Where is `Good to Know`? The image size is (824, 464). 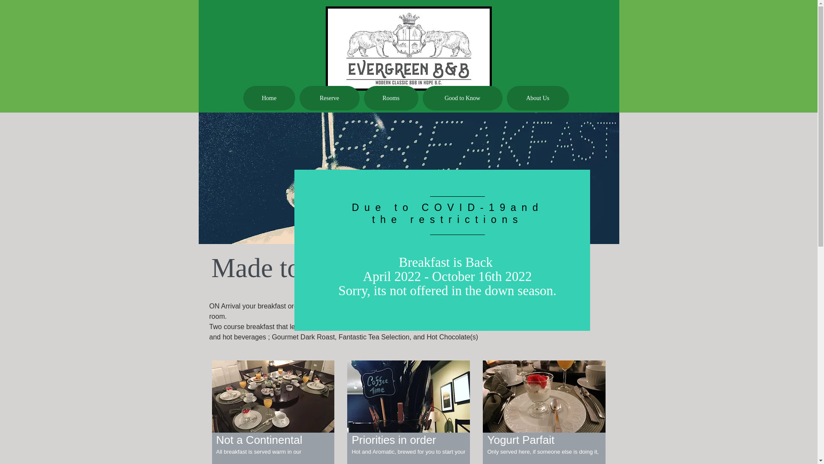
Good to Know is located at coordinates (462, 98).